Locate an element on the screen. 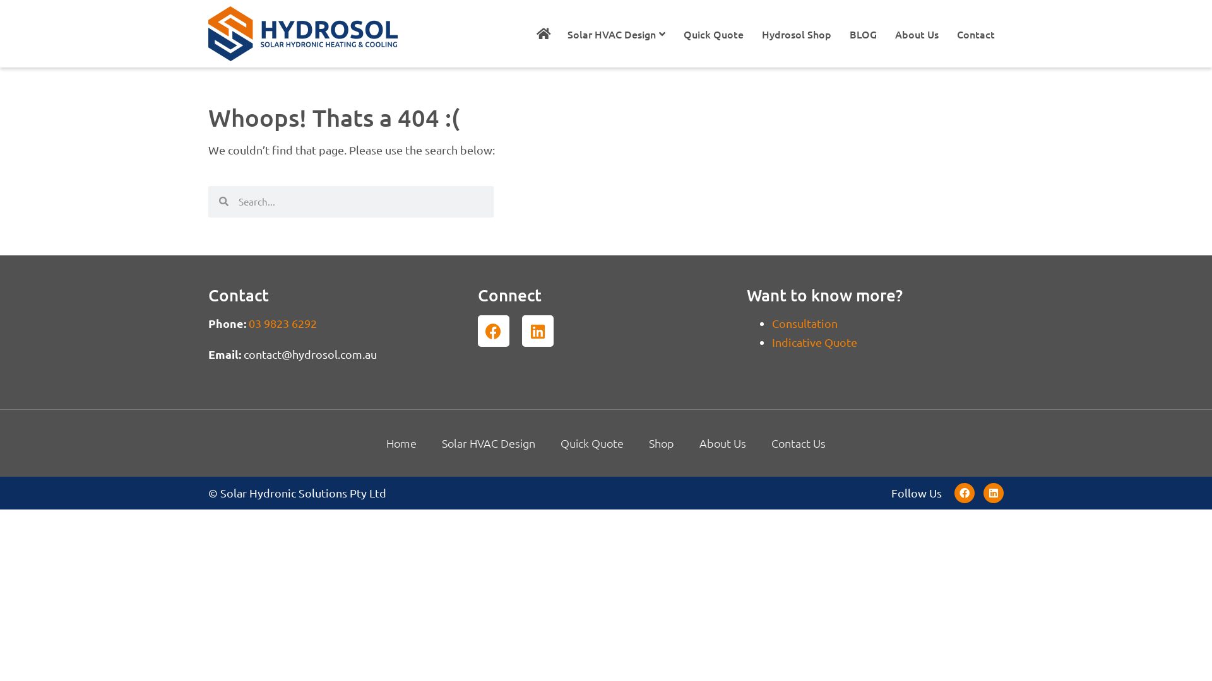 The image size is (1212, 681). About Us is located at coordinates (723, 443).